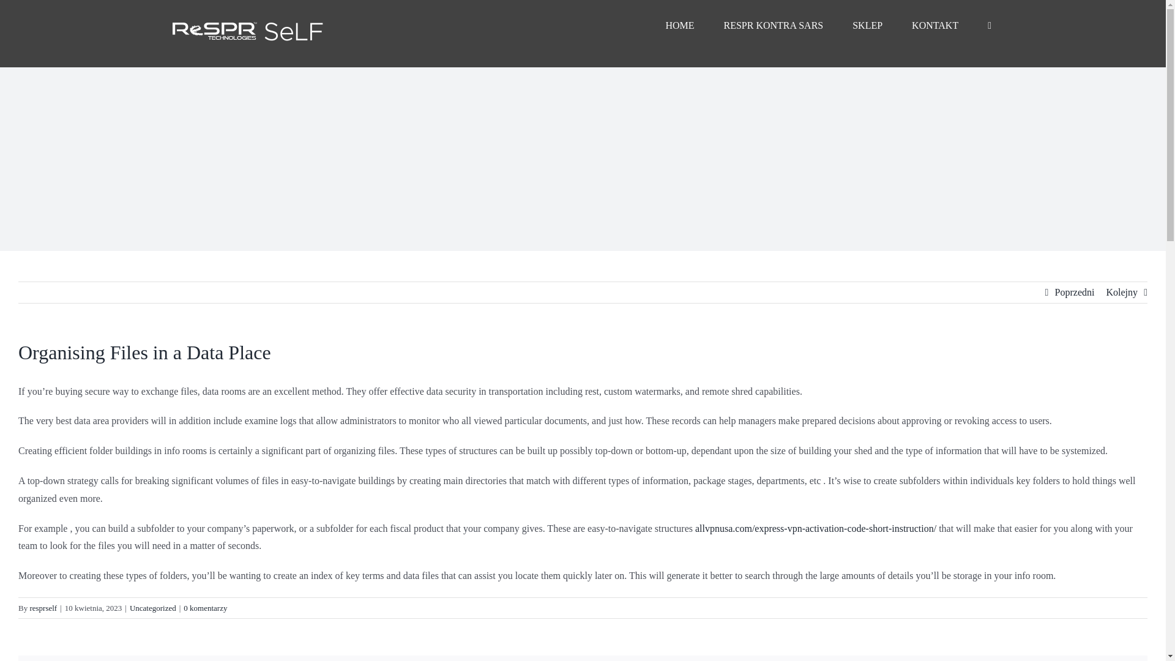 This screenshot has width=1175, height=661. What do you see at coordinates (774, 26) in the screenshot?
I see `RESPR KONTRA SARS` at bounding box center [774, 26].